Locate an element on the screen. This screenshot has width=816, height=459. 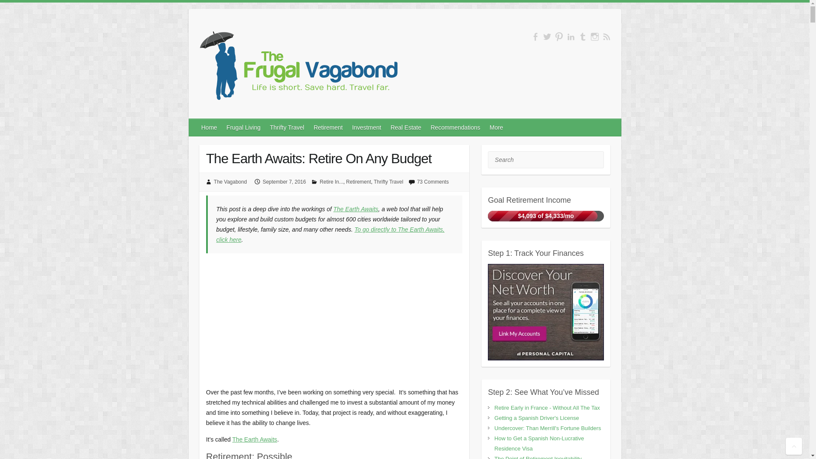
The Frugal Vagabond is located at coordinates (297, 66).